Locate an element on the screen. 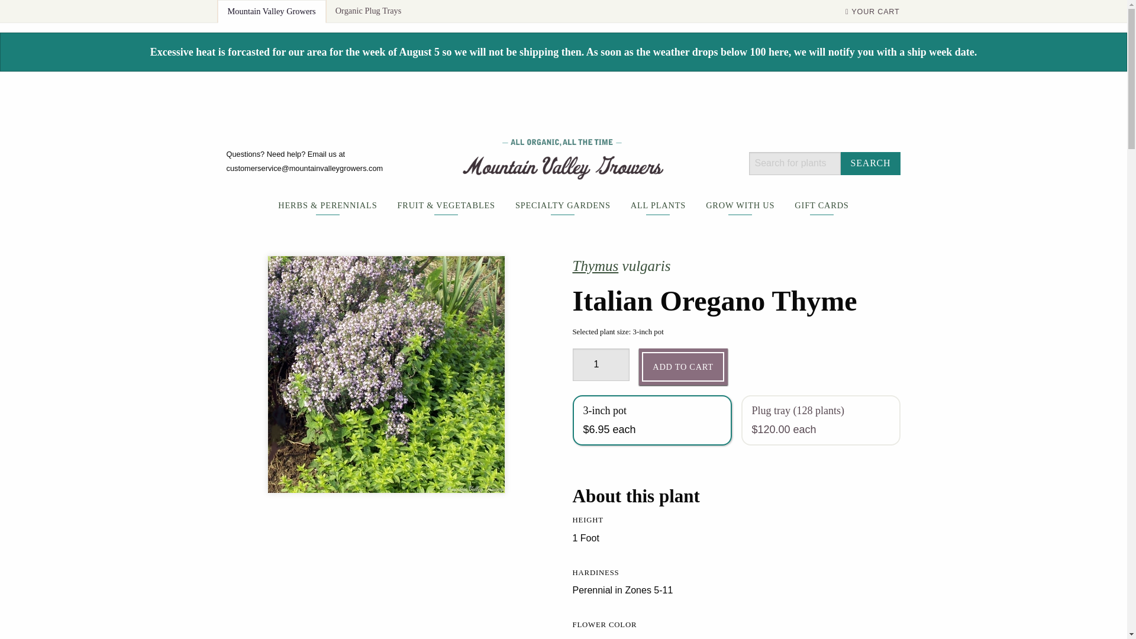 This screenshot has height=639, width=1136. ALL PLANTS is located at coordinates (658, 211).